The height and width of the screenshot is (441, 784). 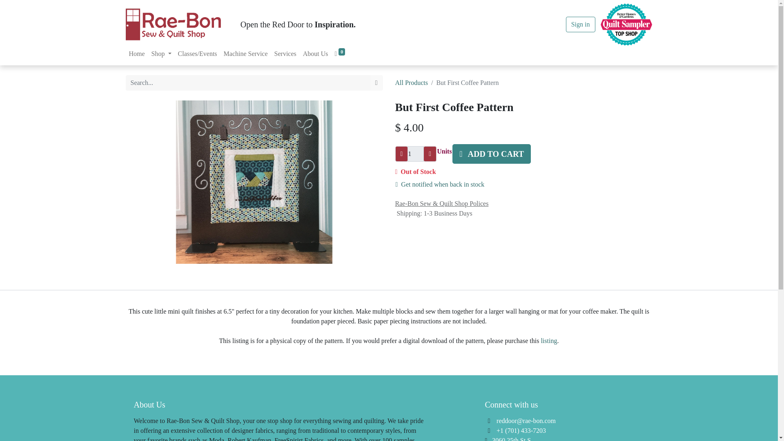 I want to click on 0, so click(x=340, y=54).